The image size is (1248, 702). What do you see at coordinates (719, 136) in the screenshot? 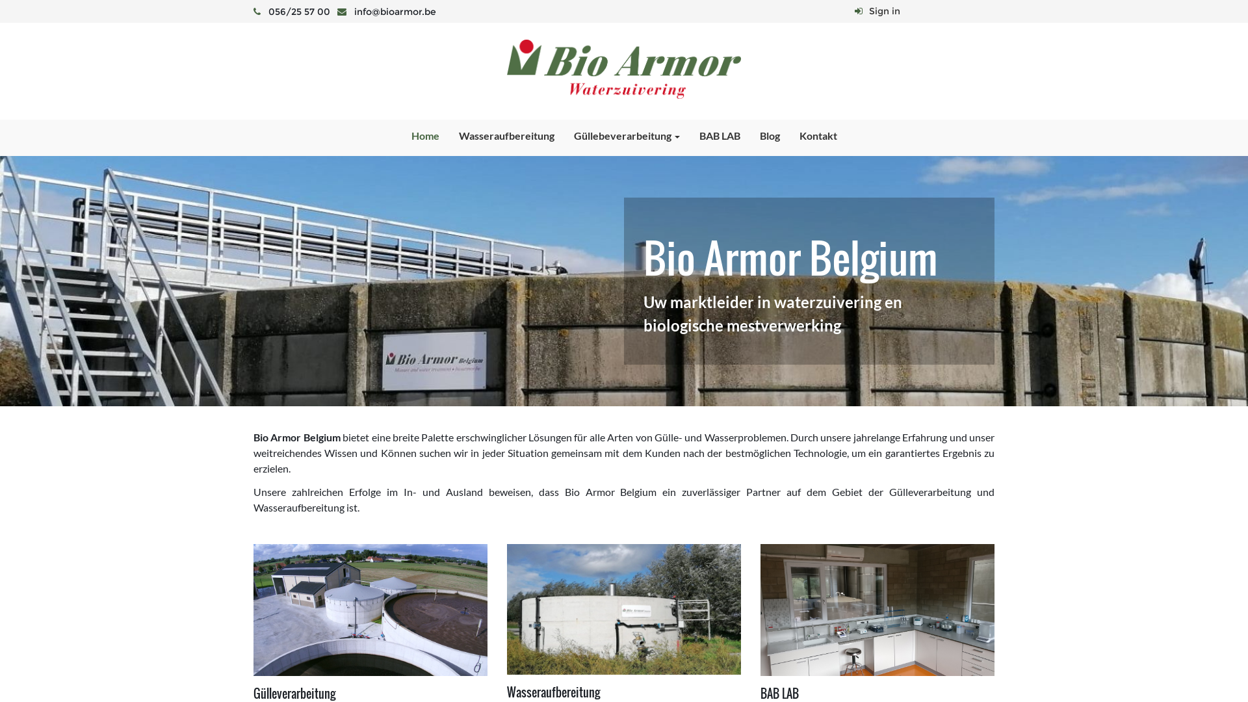
I see `BAB LAB` at bounding box center [719, 136].